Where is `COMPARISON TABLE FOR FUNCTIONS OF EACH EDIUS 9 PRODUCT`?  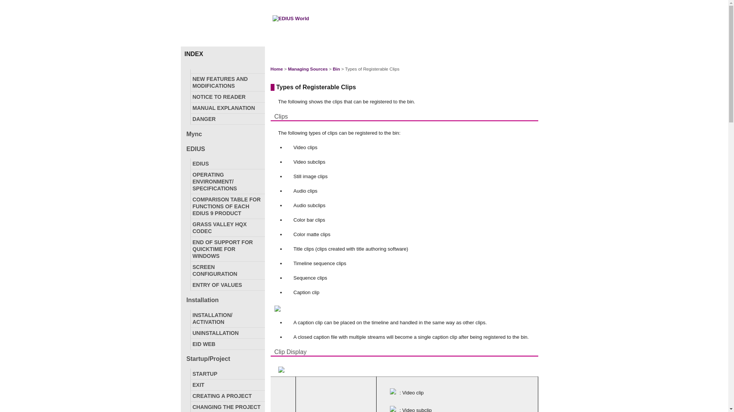
COMPARISON TABLE FOR FUNCTIONS OF EACH EDIUS 9 PRODUCT is located at coordinates (227, 206).